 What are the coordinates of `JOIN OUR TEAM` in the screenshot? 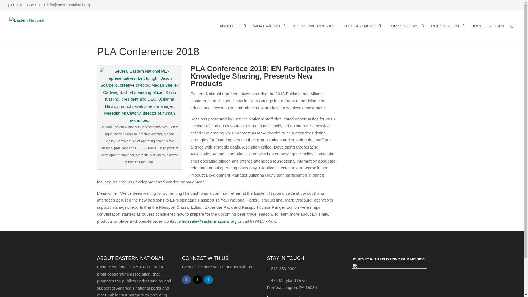 It's located at (488, 34).